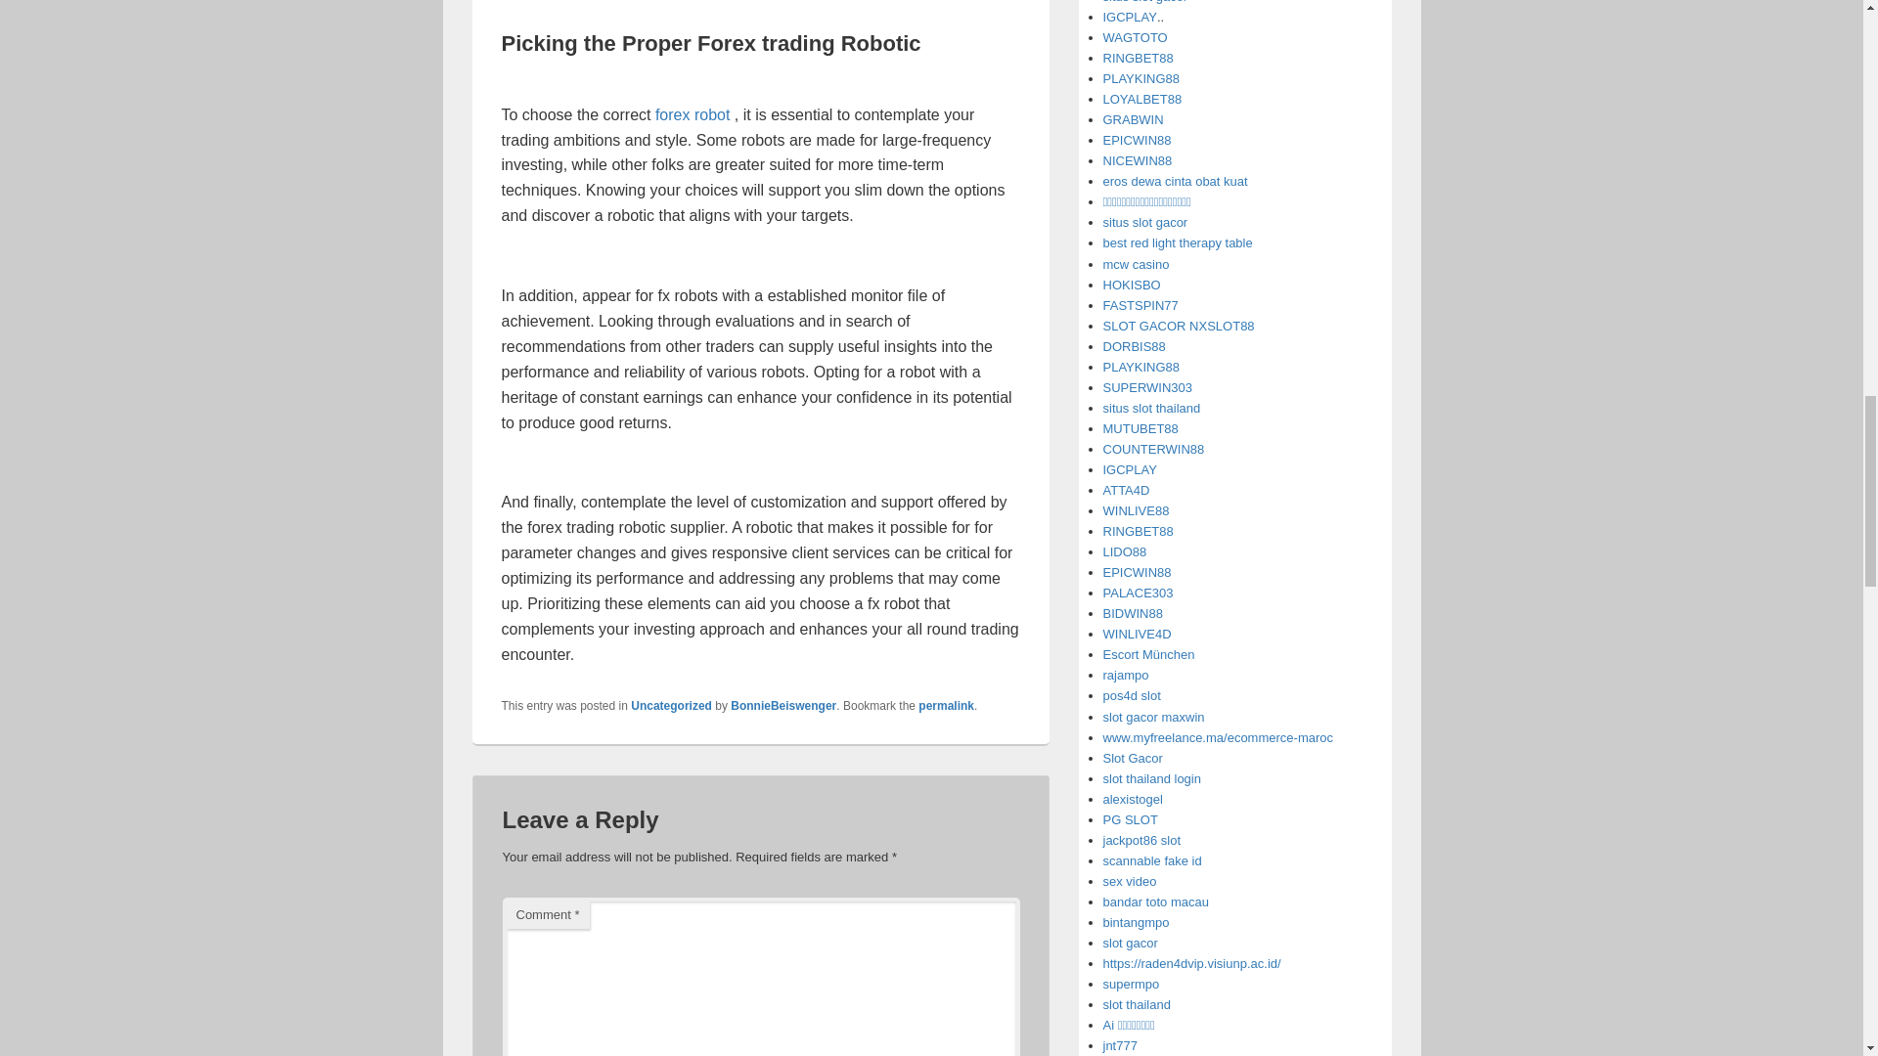 The image size is (1878, 1056). Describe the element at coordinates (693, 115) in the screenshot. I see `forex robot` at that location.